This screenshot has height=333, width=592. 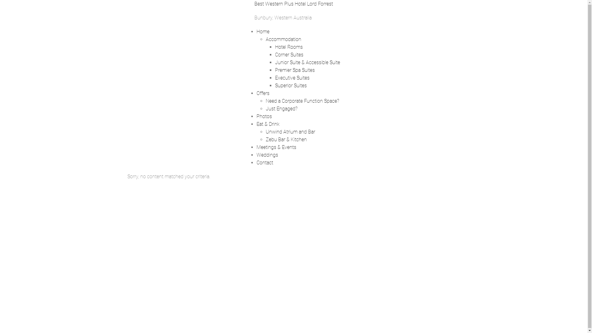 I want to click on Zebu Bar & Kitchen, so click(x=286, y=139).